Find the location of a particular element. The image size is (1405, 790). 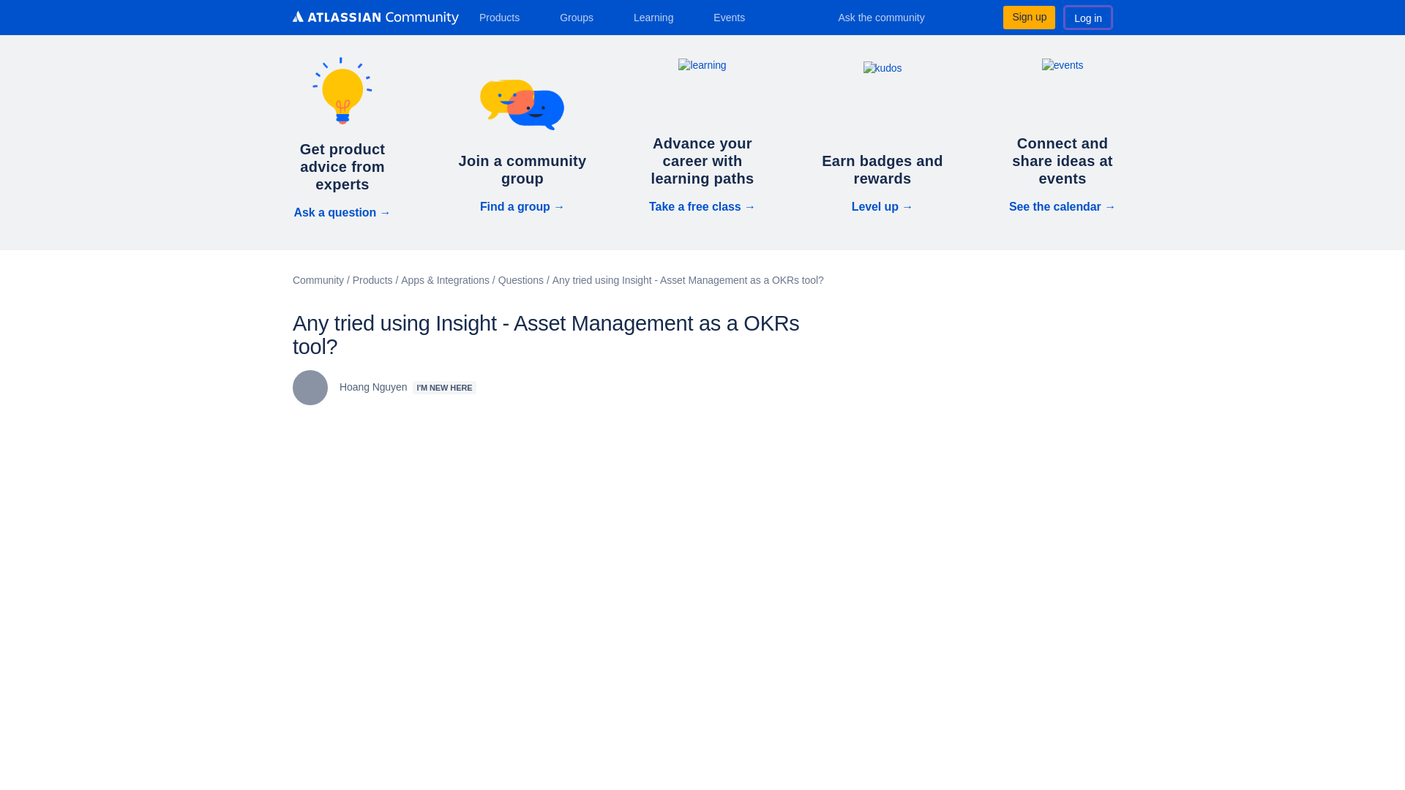

Groups is located at coordinates (581, 17).